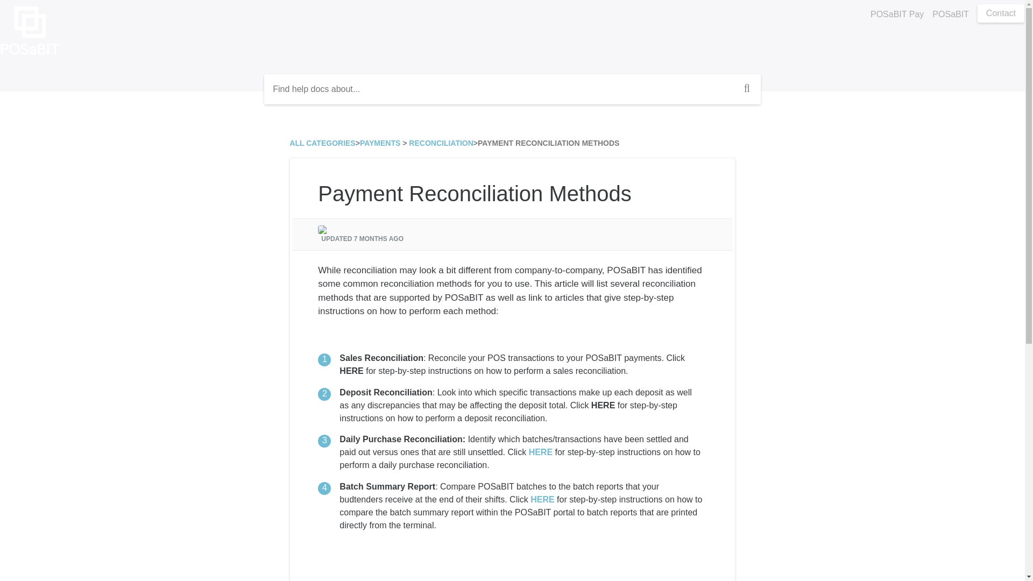  Describe the element at coordinates (897, 14) in the screenshot. I see `POSaBIT Pay` at that location.